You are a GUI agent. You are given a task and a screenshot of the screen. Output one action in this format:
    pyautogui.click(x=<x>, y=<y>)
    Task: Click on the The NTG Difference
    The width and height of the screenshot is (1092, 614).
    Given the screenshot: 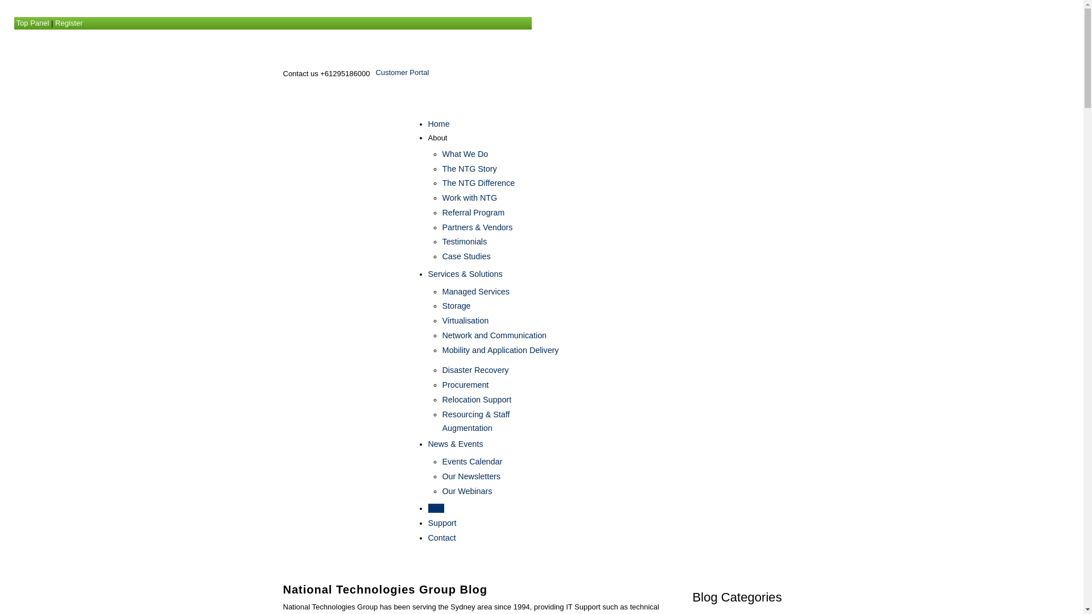 What is the action you would take?
    pyautogui.click(x=479, y=183)
    